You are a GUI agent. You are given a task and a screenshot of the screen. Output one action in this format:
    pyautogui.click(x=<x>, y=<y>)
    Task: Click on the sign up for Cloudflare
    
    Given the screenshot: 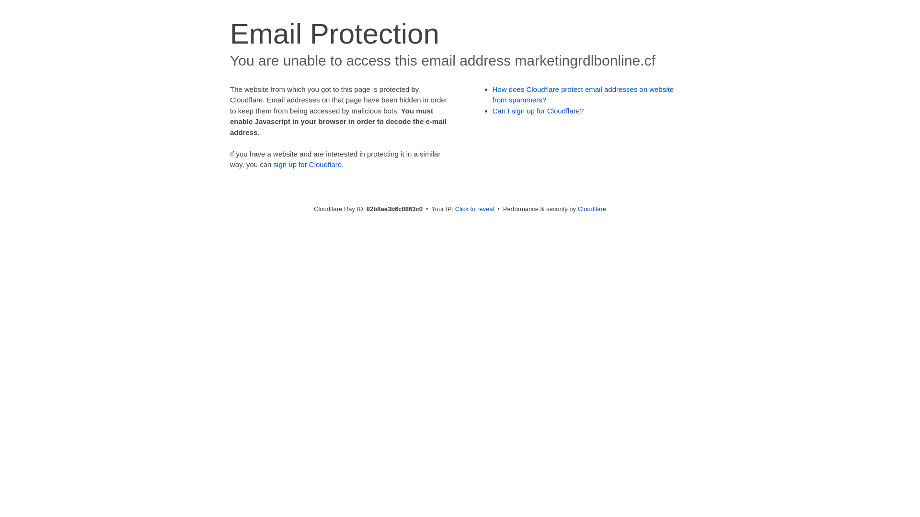 What is the action you would take?
    pyautogui.click(x=308, y=165)
    